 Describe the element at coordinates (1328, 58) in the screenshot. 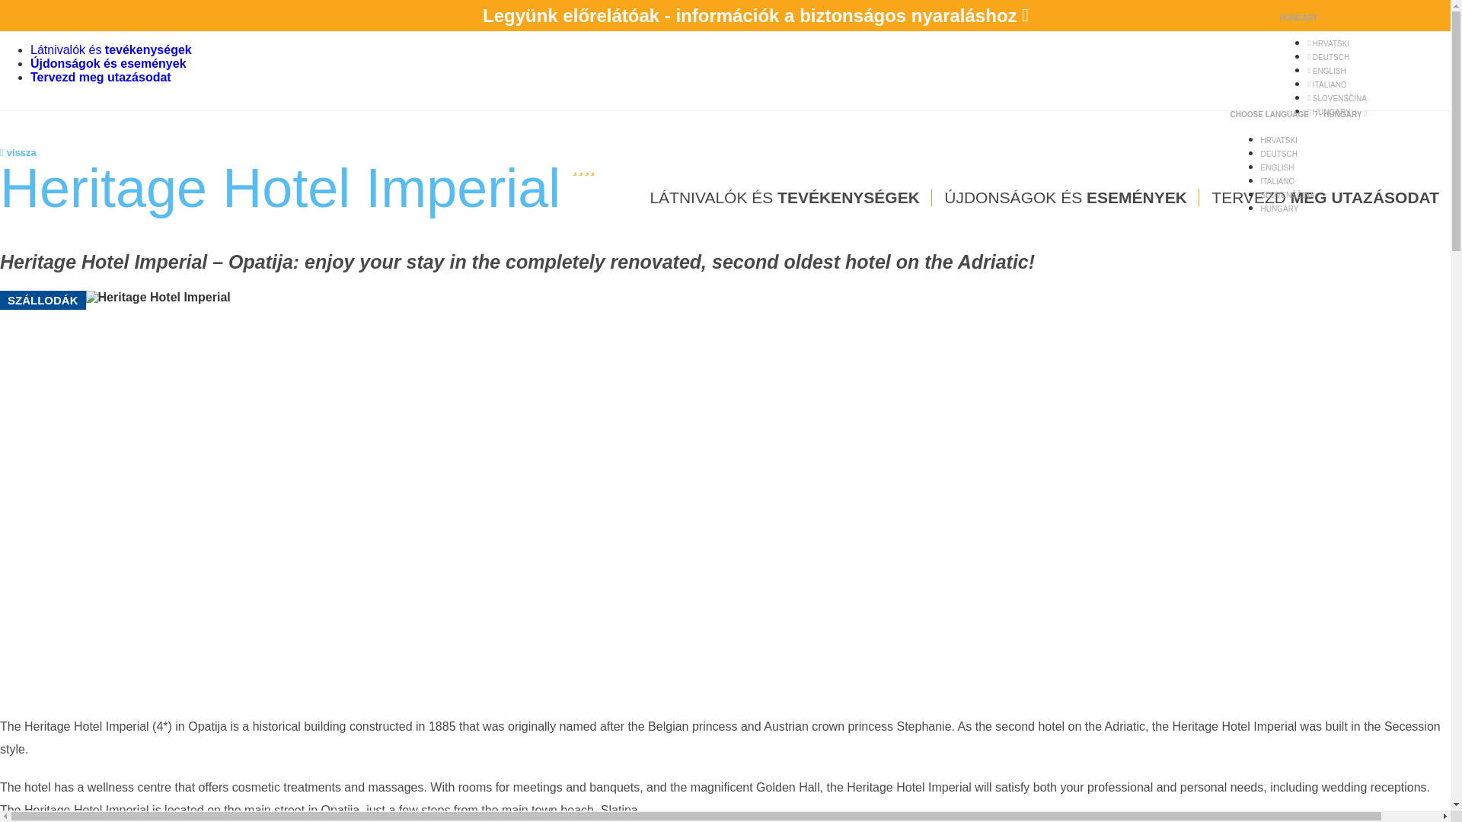

I see `DEUTSCH` at that location.